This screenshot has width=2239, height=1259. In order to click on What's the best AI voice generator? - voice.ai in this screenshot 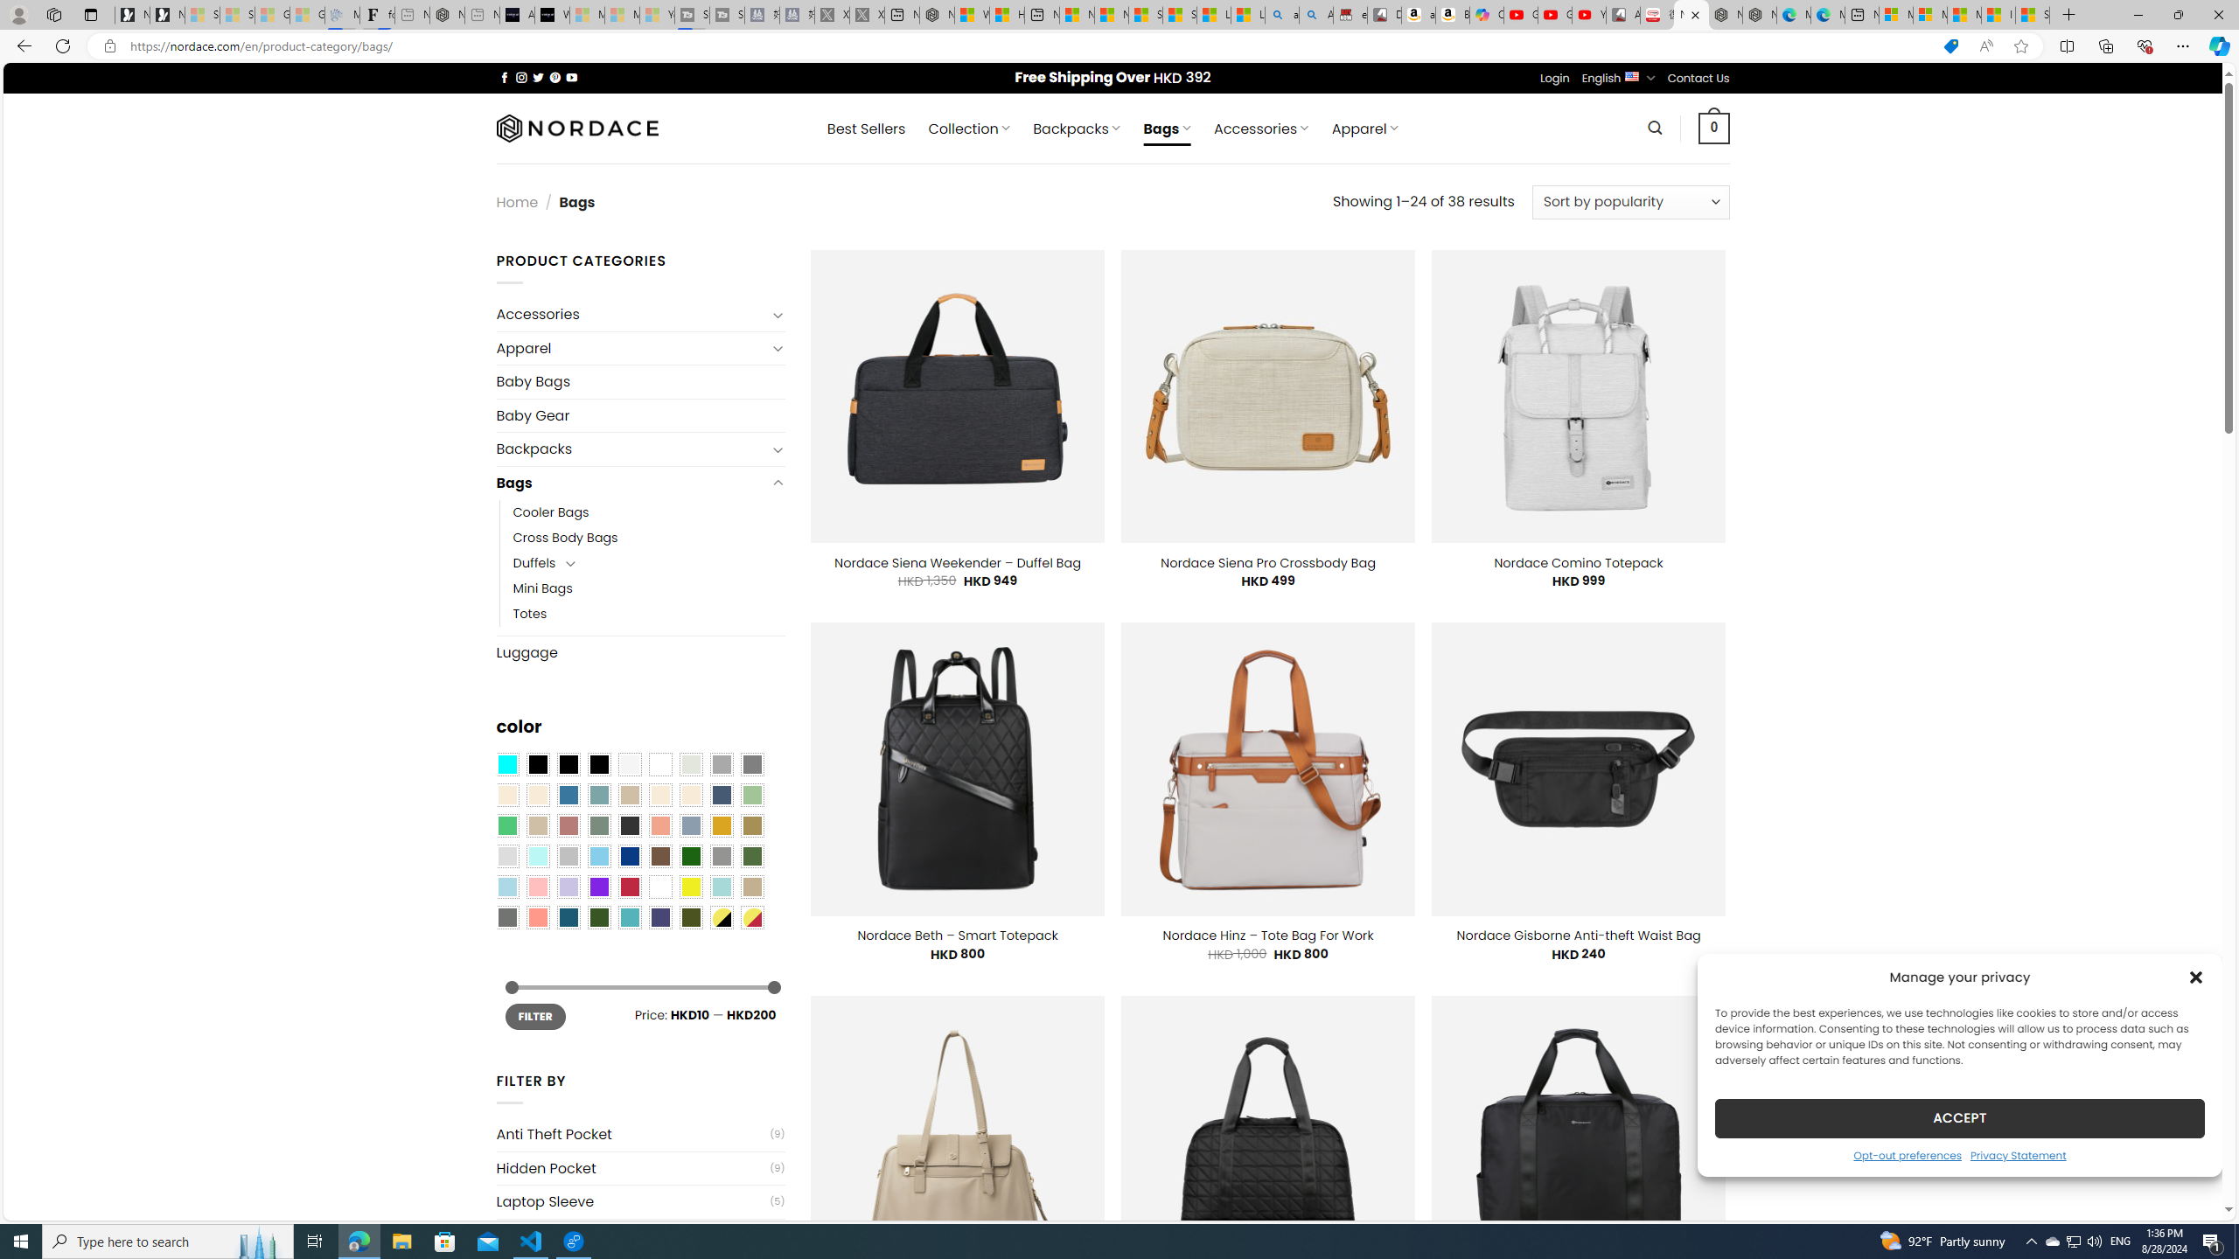, I will do `click(553, 15)`.